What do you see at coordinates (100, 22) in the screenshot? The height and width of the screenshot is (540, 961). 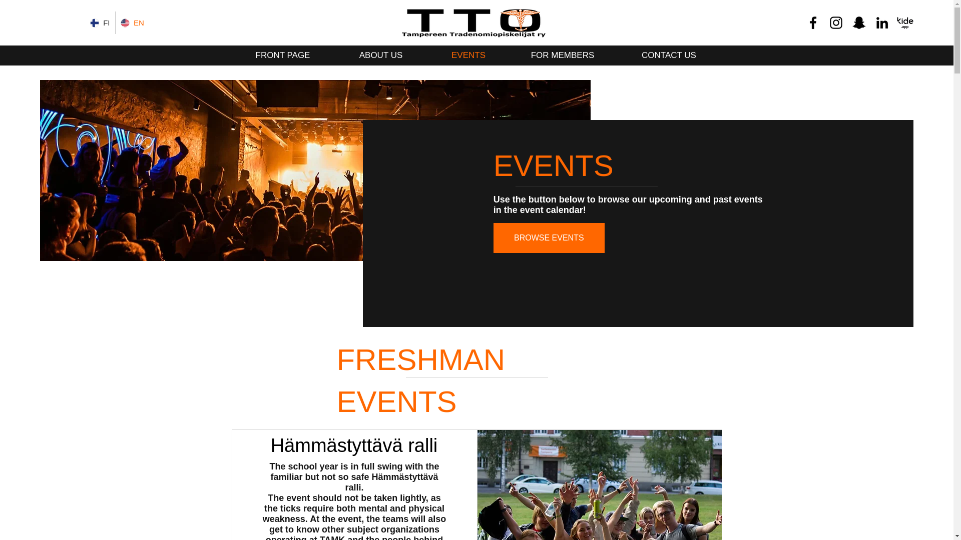 I see `FI` at bounding box center [100, 22].